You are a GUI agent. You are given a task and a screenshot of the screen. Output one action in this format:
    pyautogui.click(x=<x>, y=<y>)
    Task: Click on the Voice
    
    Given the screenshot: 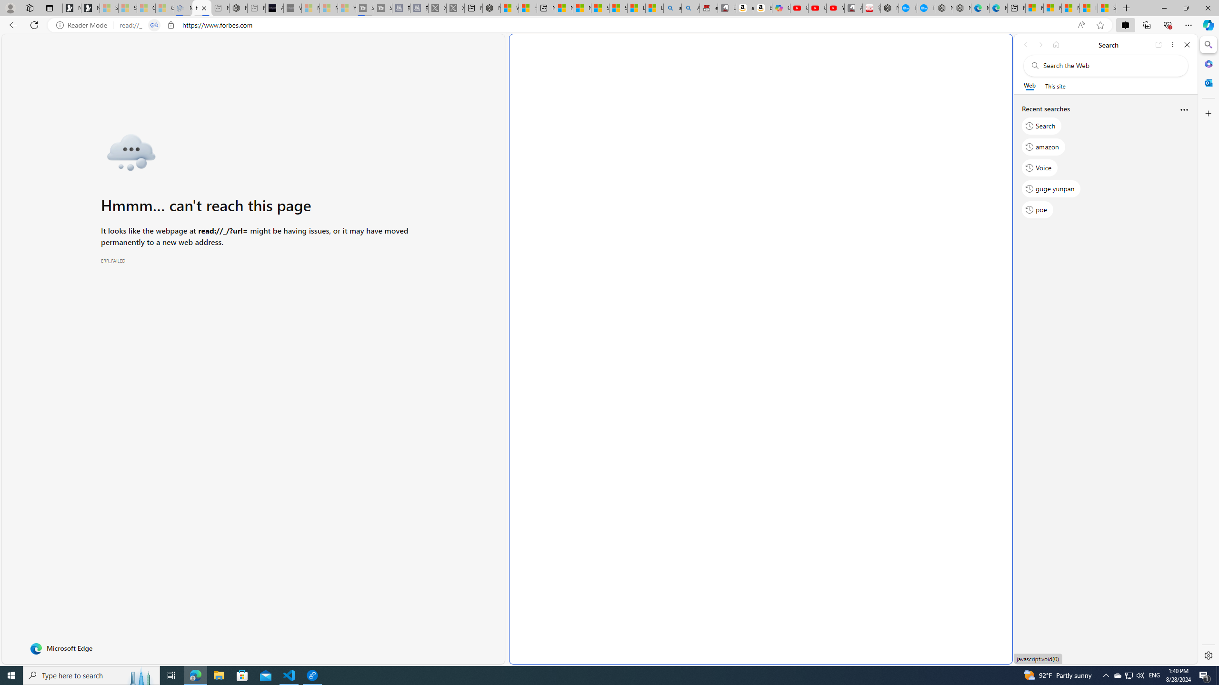 What is the action you would take?
    pyautogui.click(x=1040, y=168)
    